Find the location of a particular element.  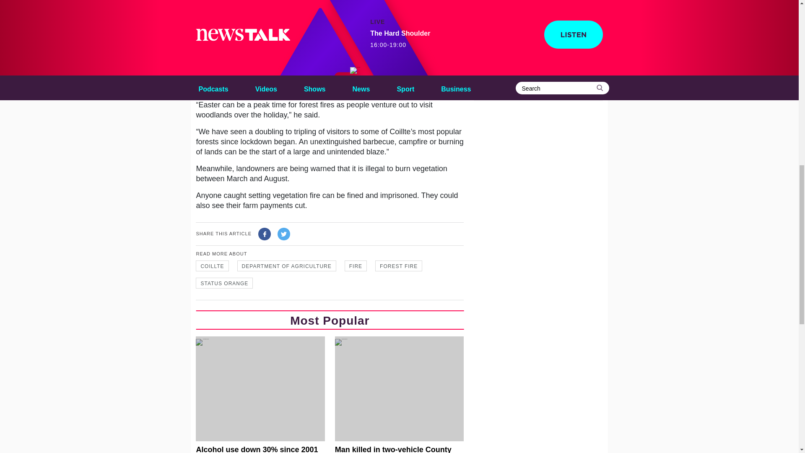

Man killed in two-vehicle County Kildare crash is located at coordinates (399, 395).